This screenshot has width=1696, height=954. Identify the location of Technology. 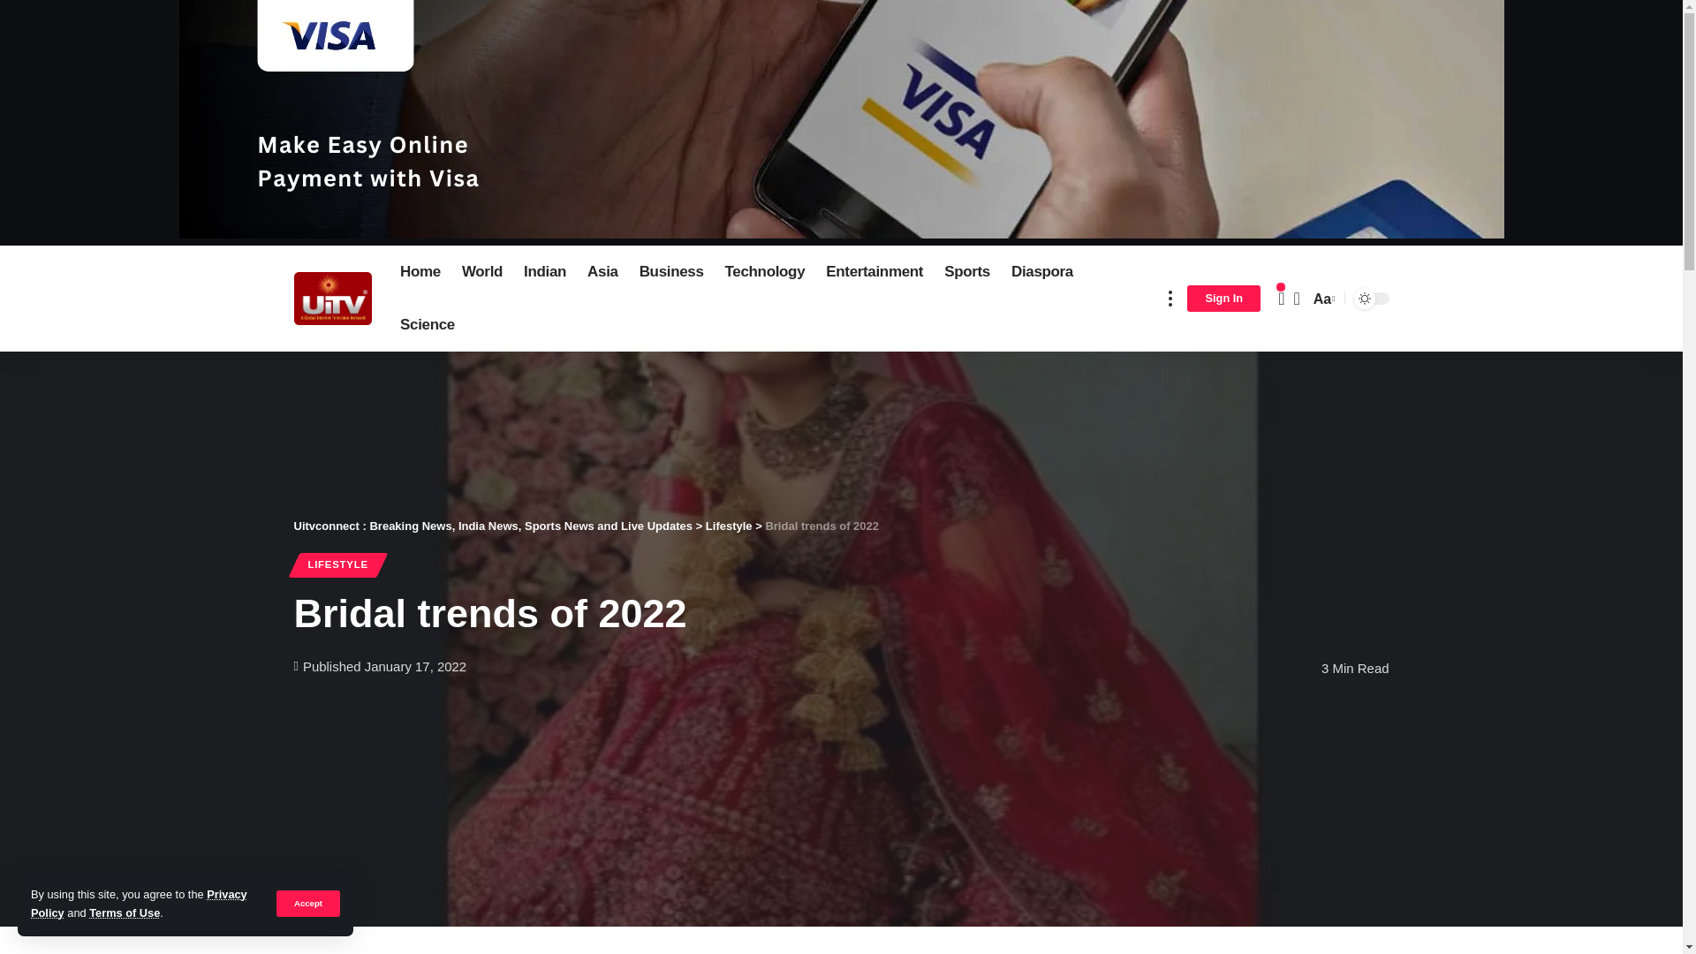
(765, 272).